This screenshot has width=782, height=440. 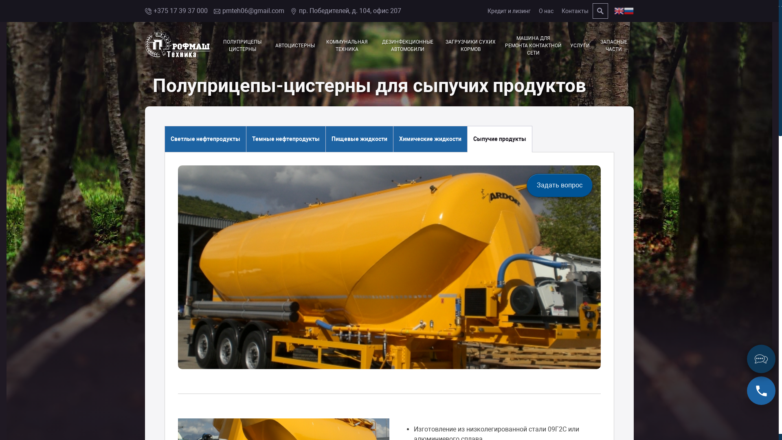 What do you see at coordinates (249, 11) in the screenshot?
I see `pmteh06@gmail.com` at bounding box center [249, 11].